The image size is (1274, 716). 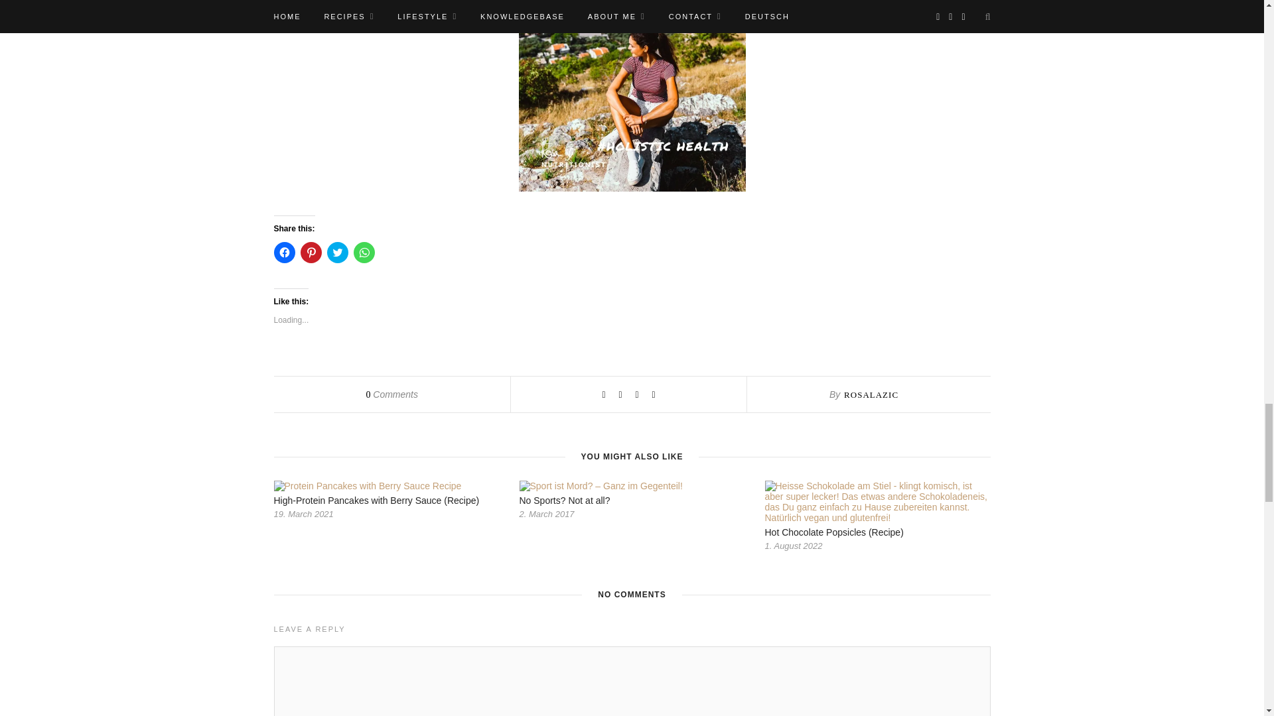 I want to click on Click to share on Facebook, so click(x=284, y=253).